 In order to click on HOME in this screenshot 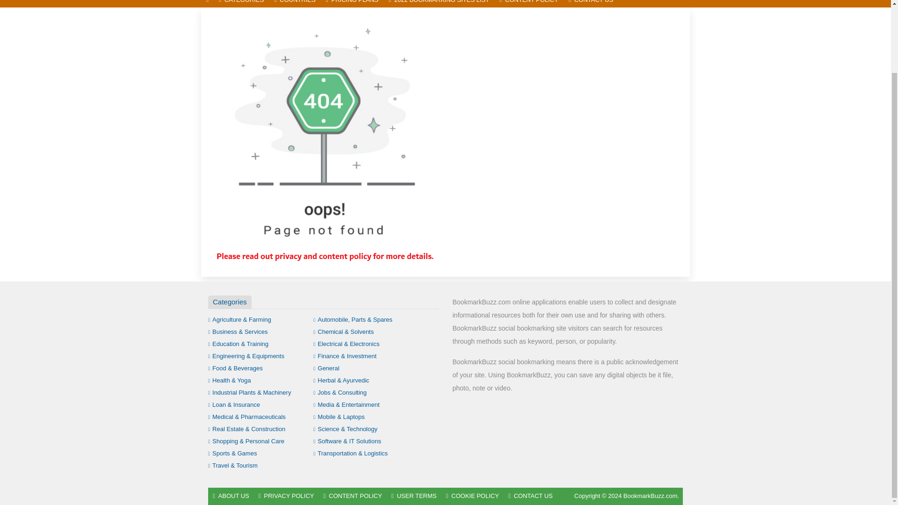, I will do `click(207, 4)`.